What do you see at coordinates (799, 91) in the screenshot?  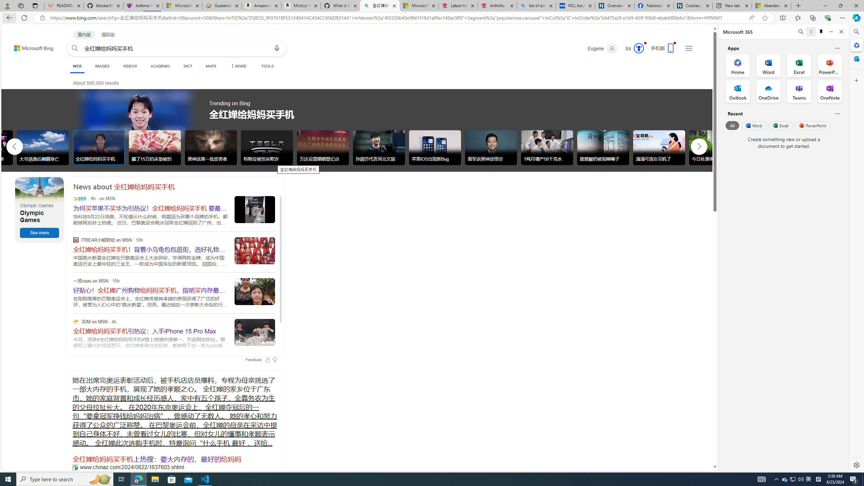 I see `Teams Office App` at bounding box center [799, 91].